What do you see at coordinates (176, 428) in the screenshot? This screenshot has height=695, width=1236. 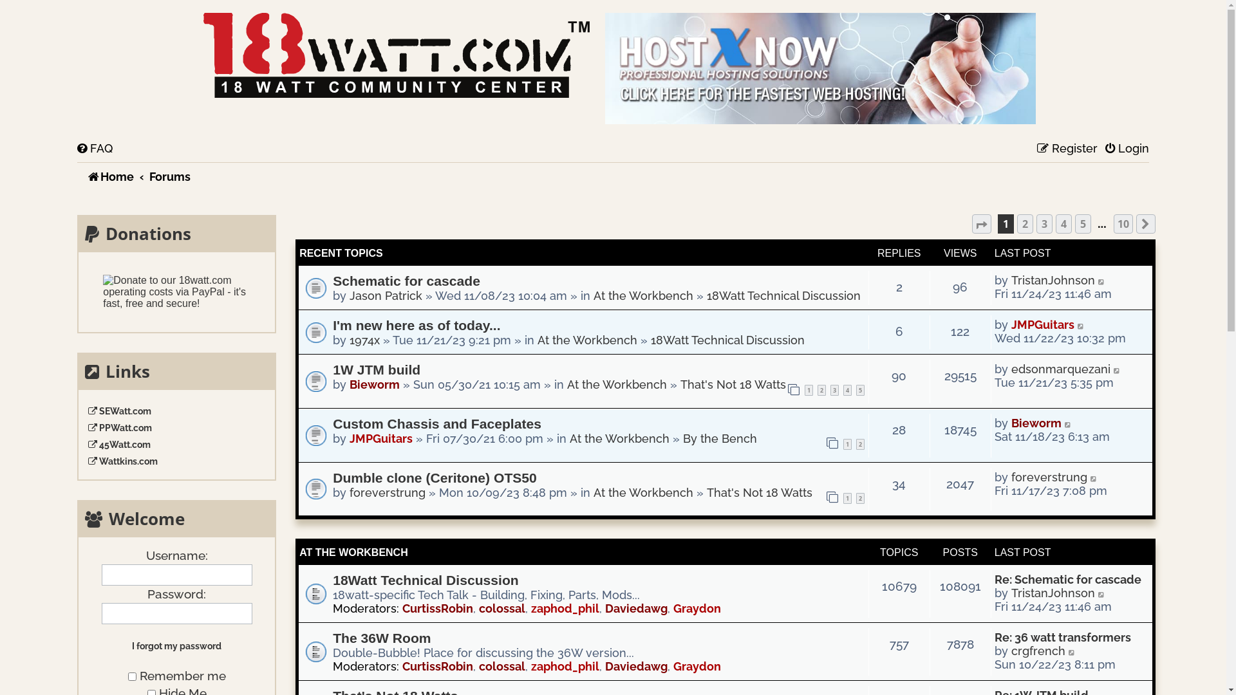 I see `PPWatt.com` at bounding box center [176, 428].